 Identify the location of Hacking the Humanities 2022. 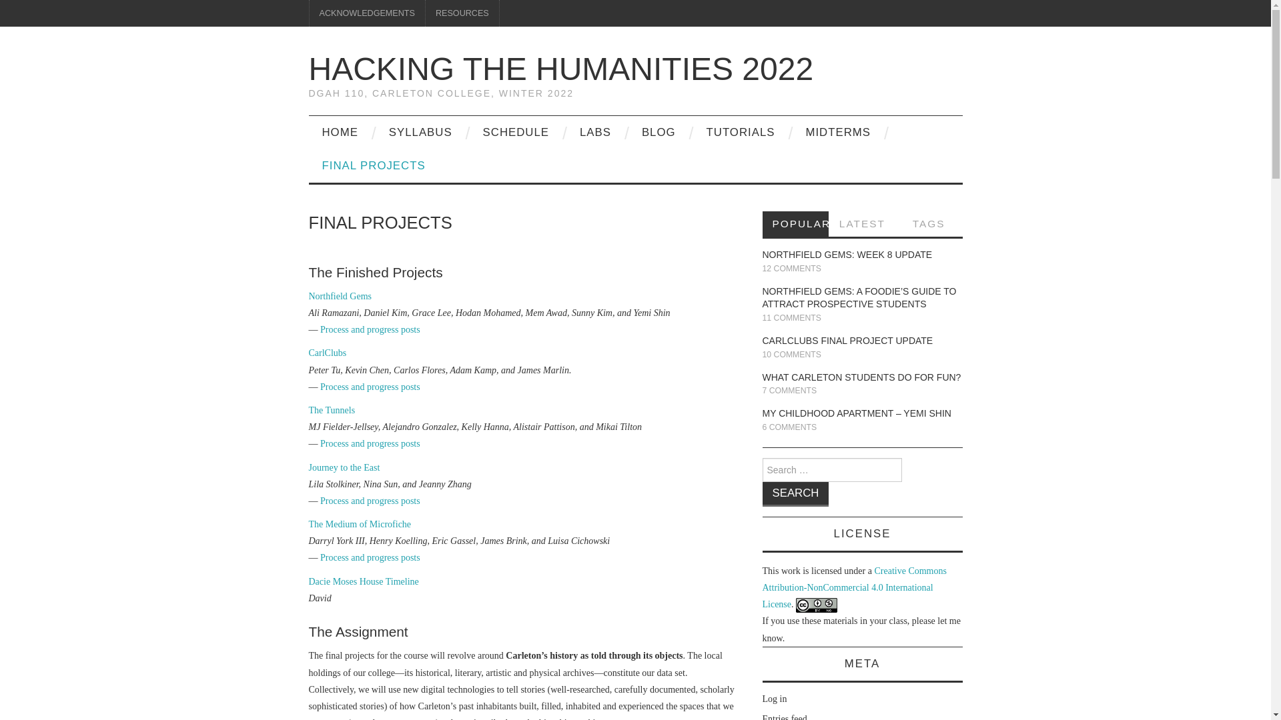
(560, 68).